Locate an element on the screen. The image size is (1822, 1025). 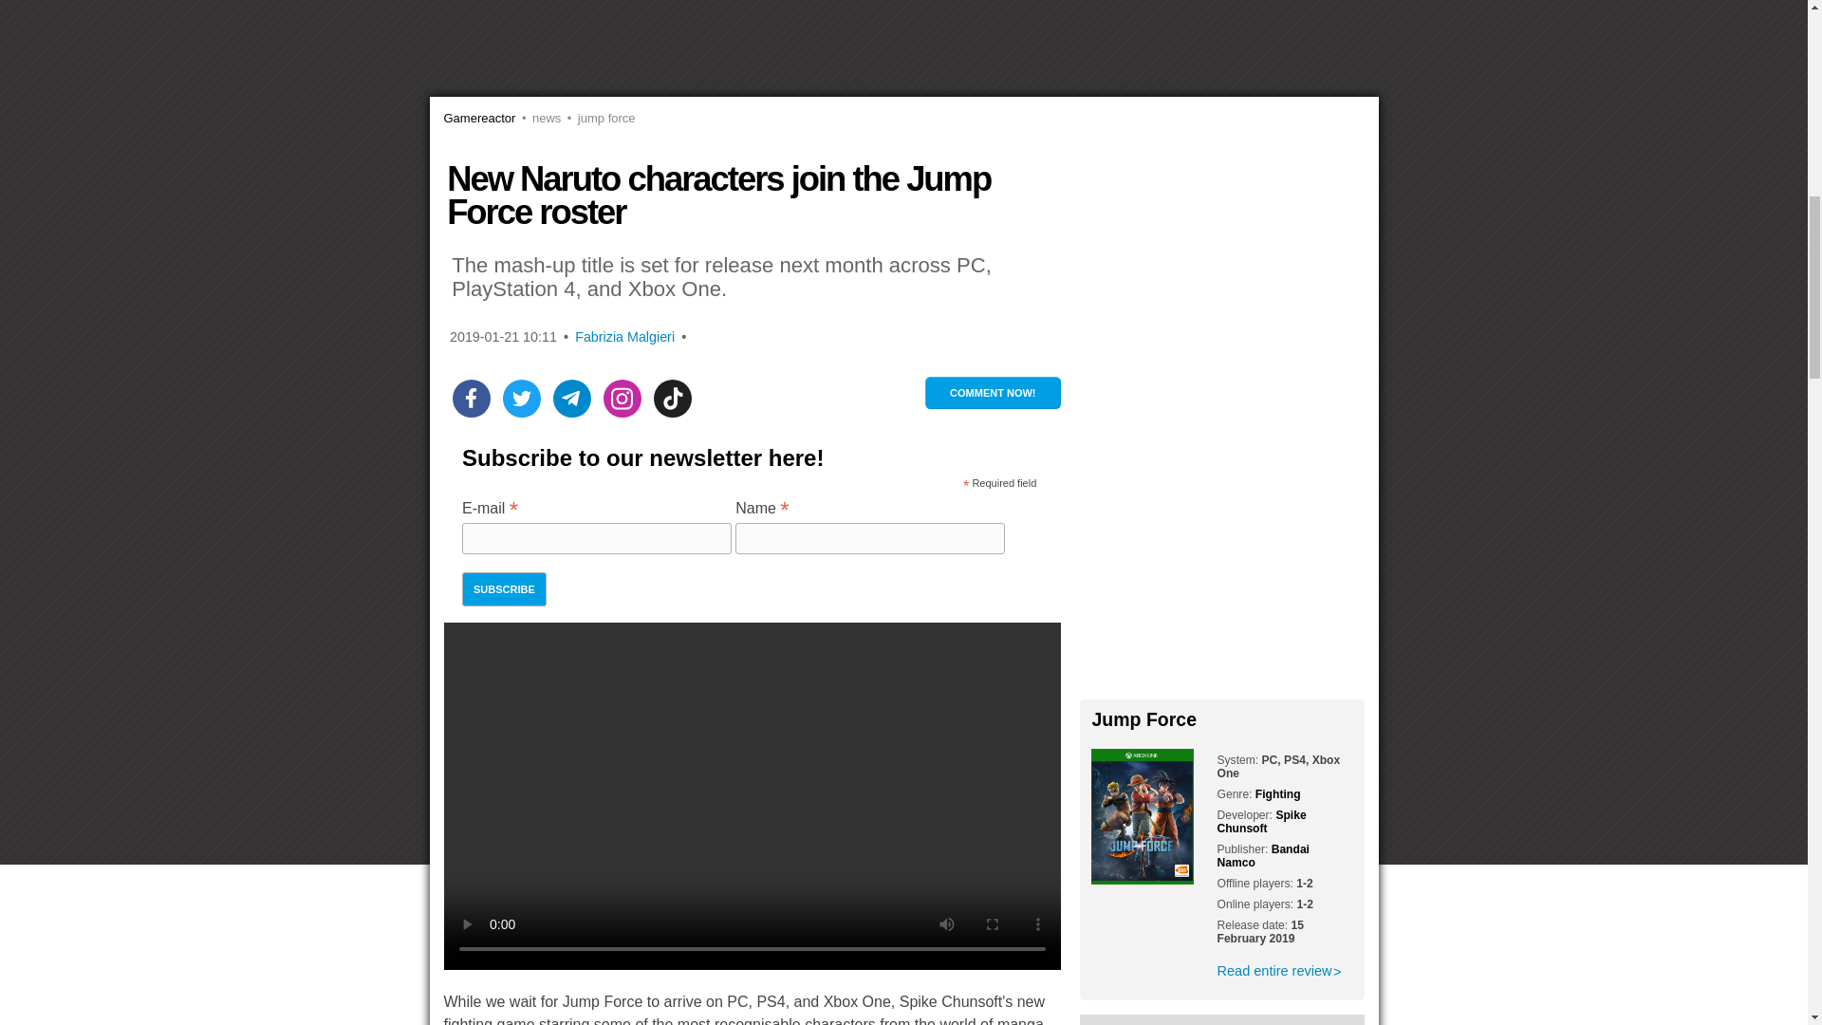
Subscribe is located at coordinates (505, 588).